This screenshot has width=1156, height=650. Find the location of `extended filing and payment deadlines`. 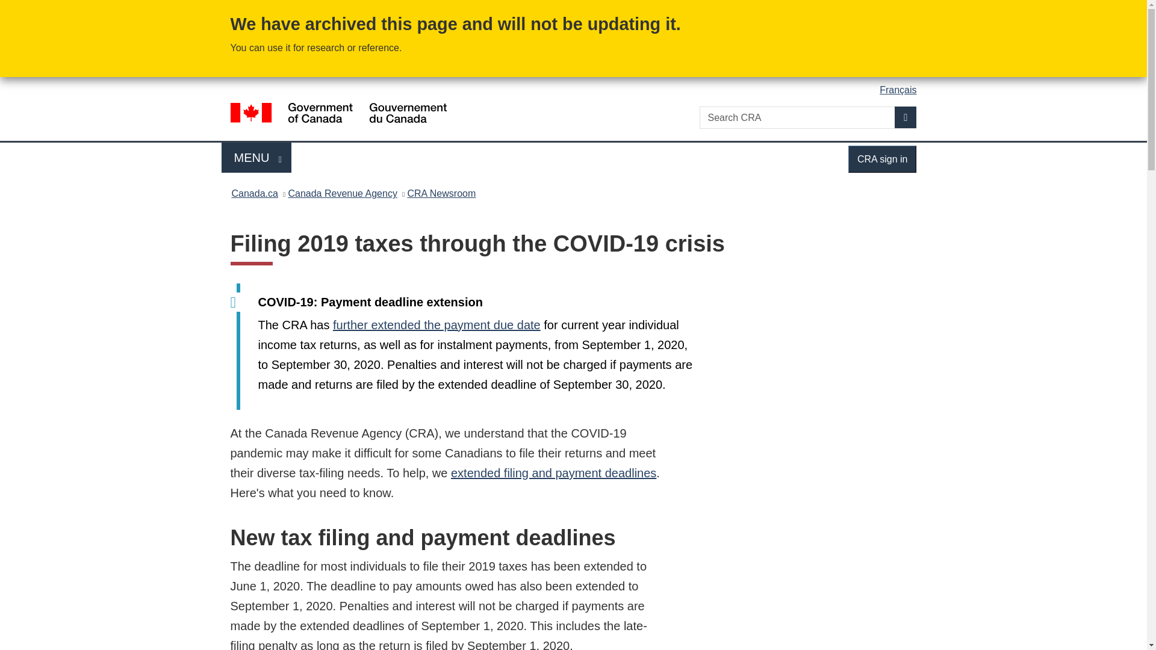

extended filing and payment deadlines is located at coordinates (883, 159).